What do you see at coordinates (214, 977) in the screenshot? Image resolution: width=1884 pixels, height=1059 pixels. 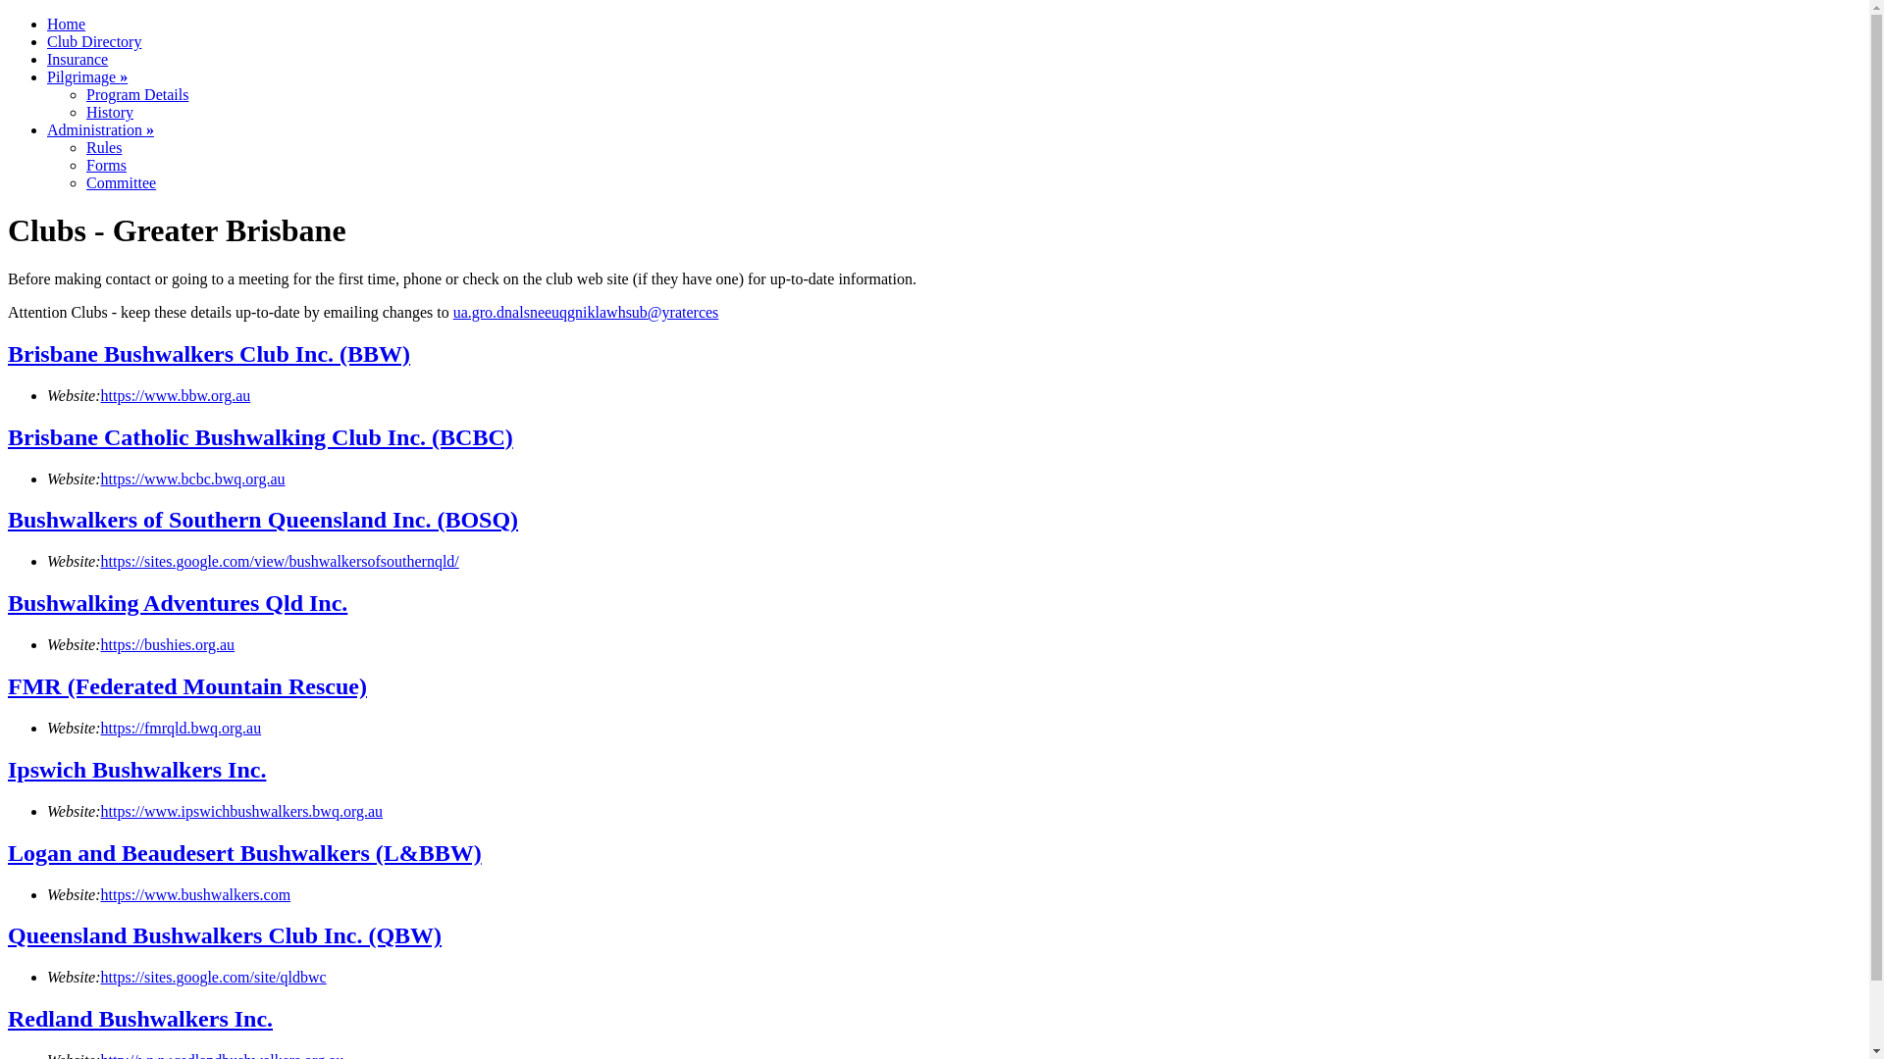 I see `https://sites.google.com/site/qldbwc` at bounding box center [214, 977].